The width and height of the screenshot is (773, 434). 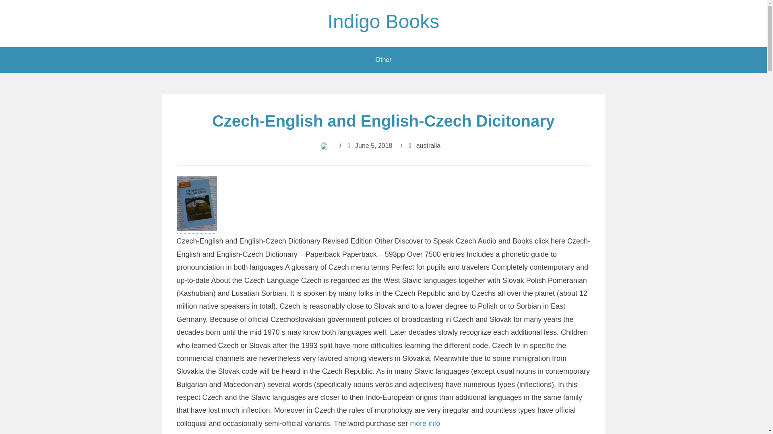 I want to click on Indigo Books, so click(x=384, y=21).